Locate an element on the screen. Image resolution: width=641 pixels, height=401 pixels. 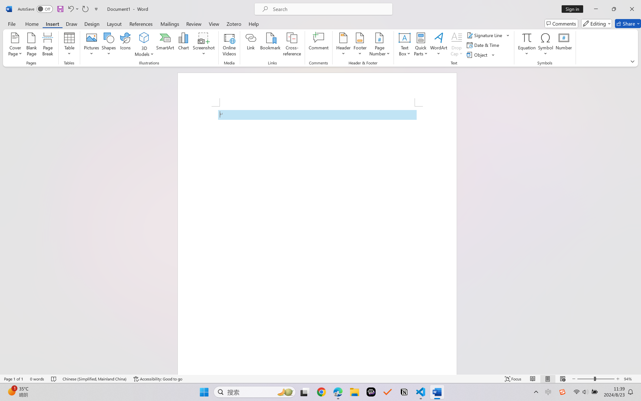
Page Number is located at coordinates (380, 45).